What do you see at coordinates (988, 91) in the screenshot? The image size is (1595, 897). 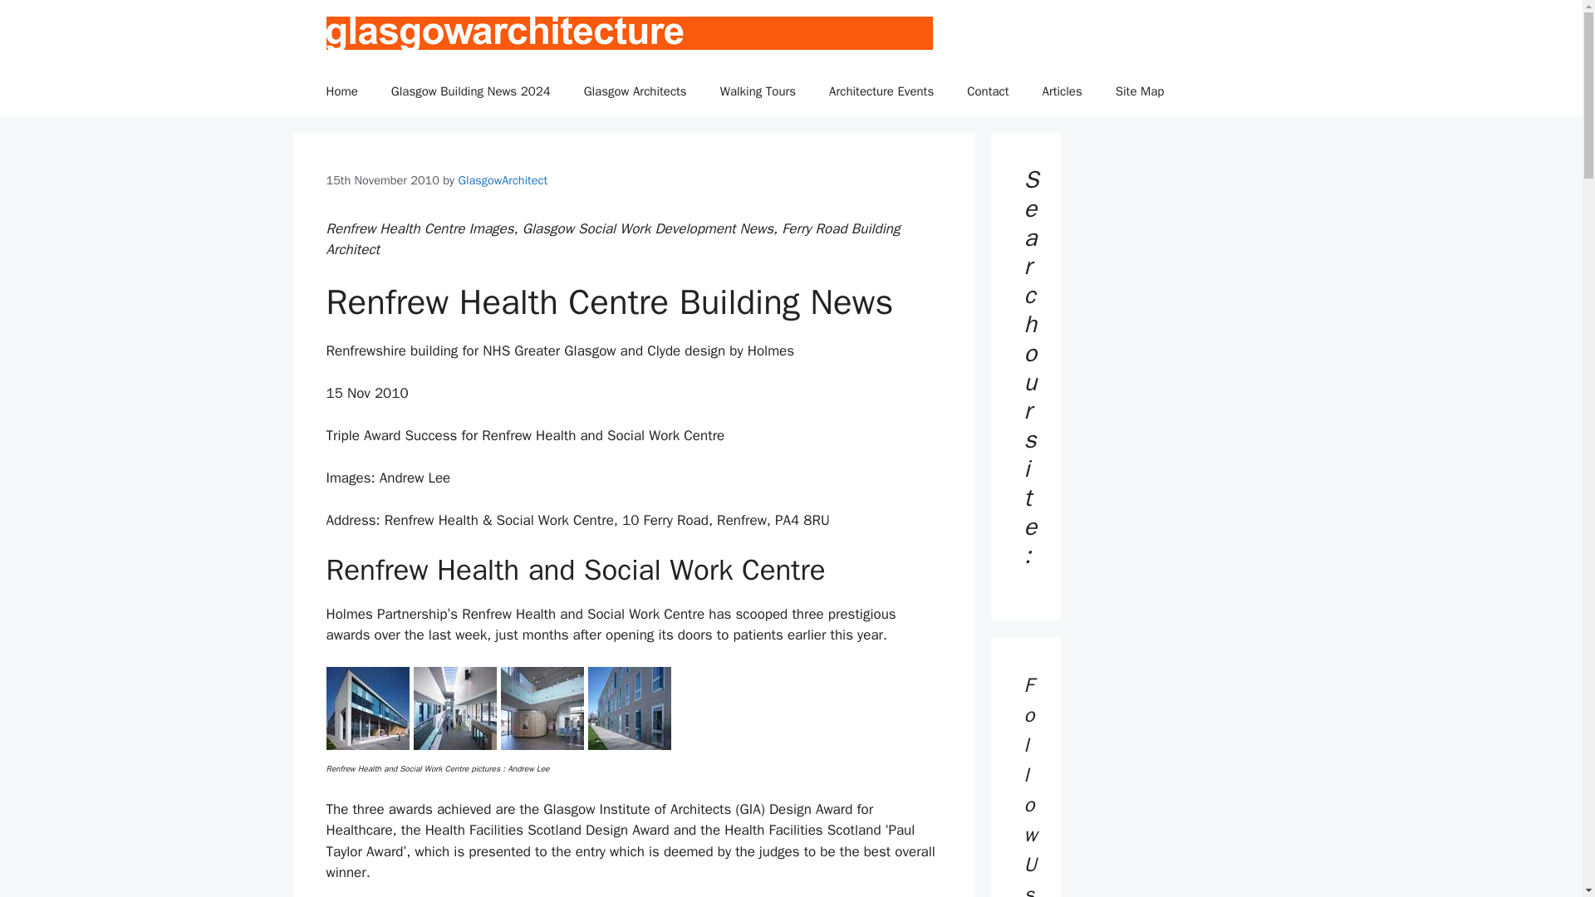 I see `Contact` at bounding box center [988, 91].